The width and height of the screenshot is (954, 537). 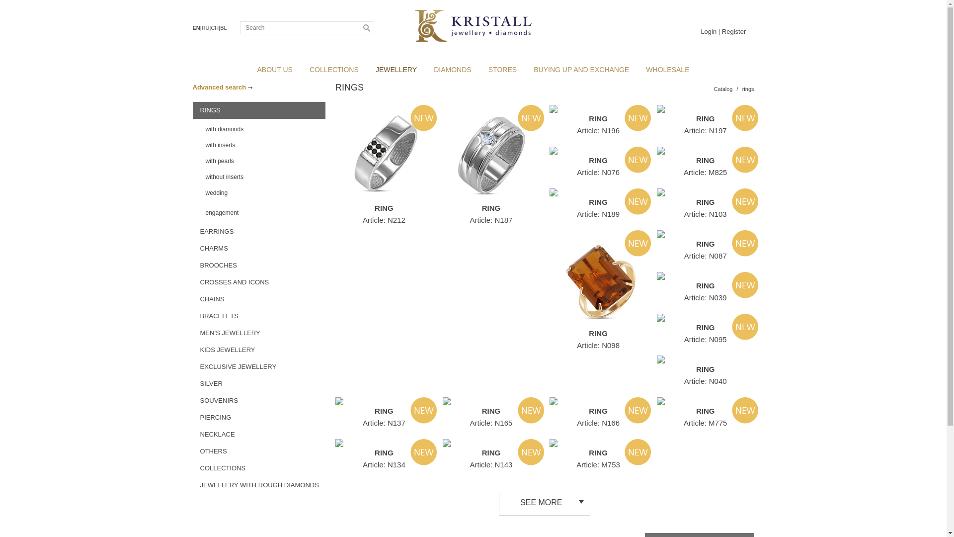 I want to click on OTHERS, so click(x=259, y=451).